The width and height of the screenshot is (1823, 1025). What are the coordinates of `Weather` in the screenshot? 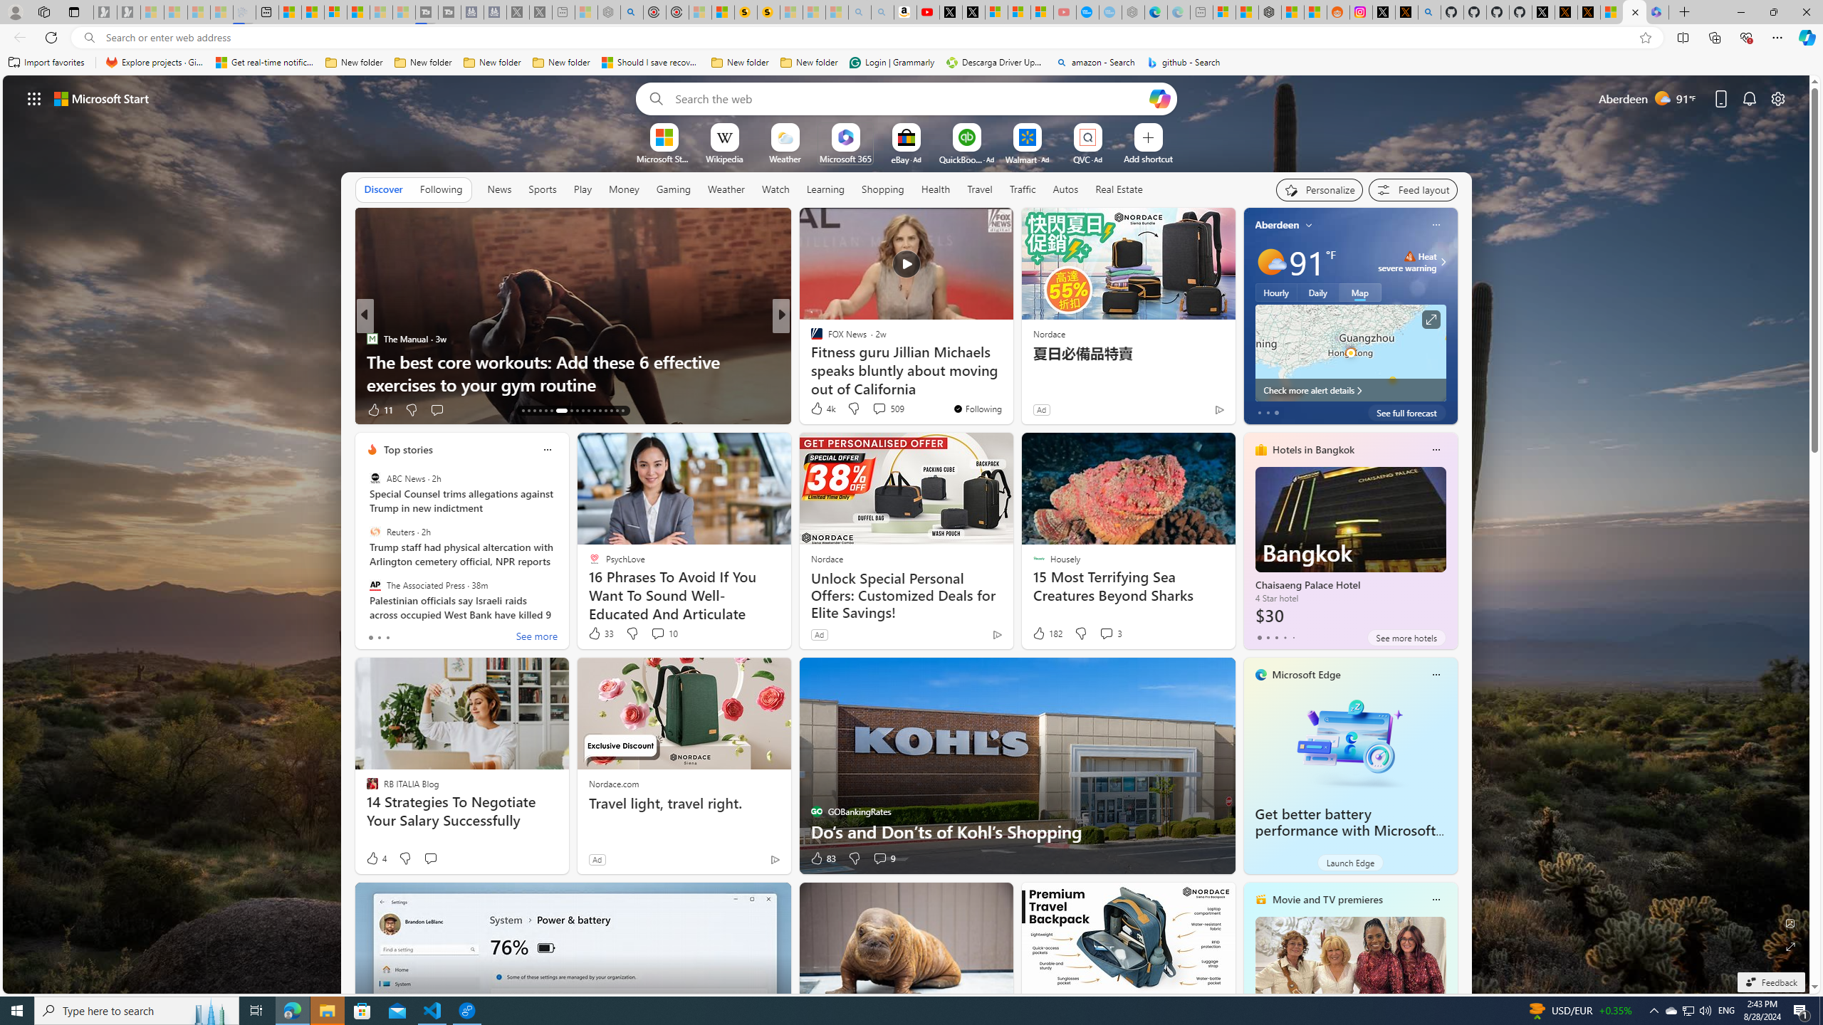 It's located at (726, 189).